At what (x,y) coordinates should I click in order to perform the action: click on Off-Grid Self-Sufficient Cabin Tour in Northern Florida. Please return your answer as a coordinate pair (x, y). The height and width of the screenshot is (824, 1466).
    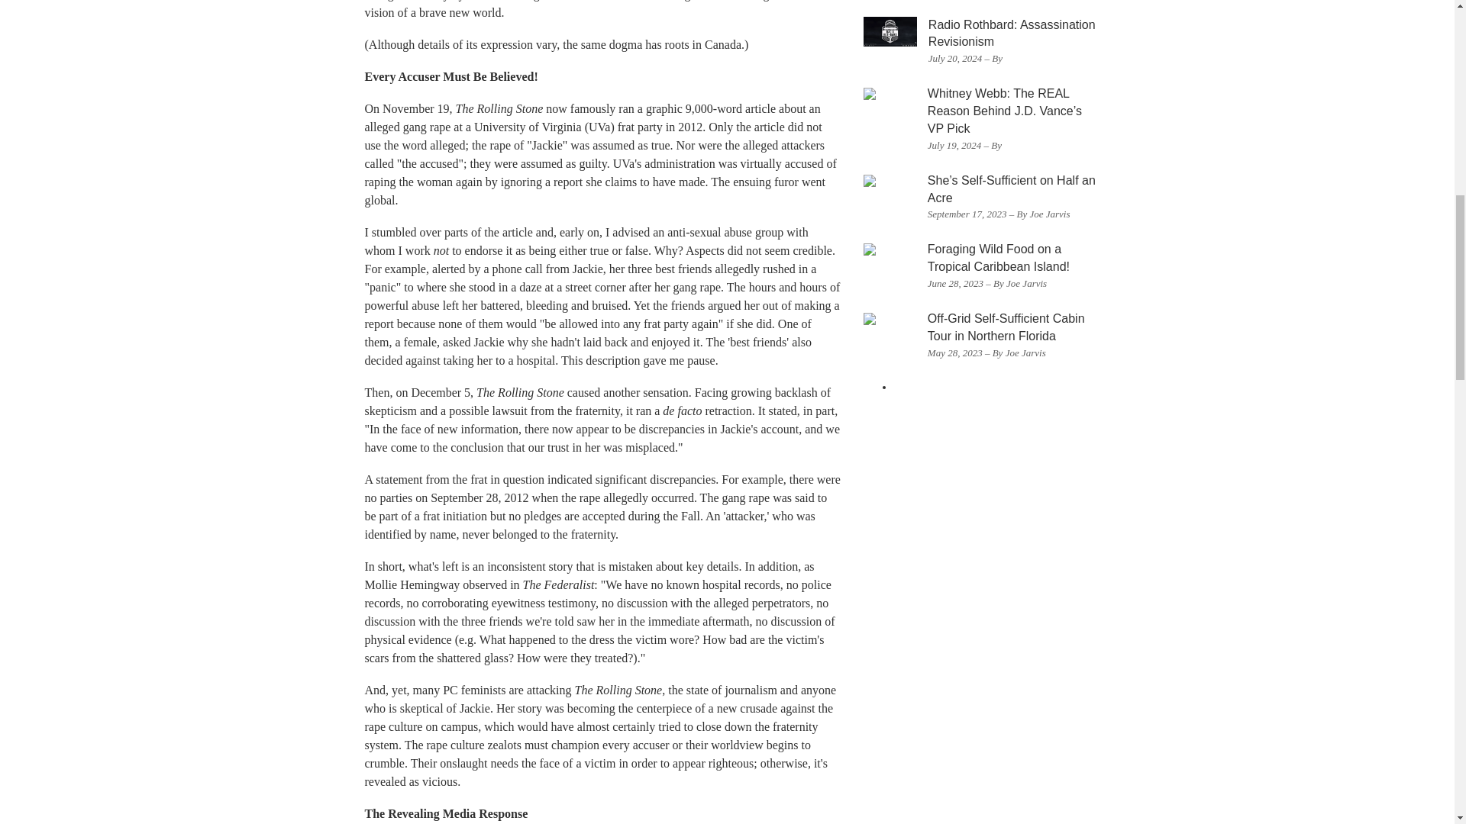
    Looking at the image, I should click on (1006, 327).